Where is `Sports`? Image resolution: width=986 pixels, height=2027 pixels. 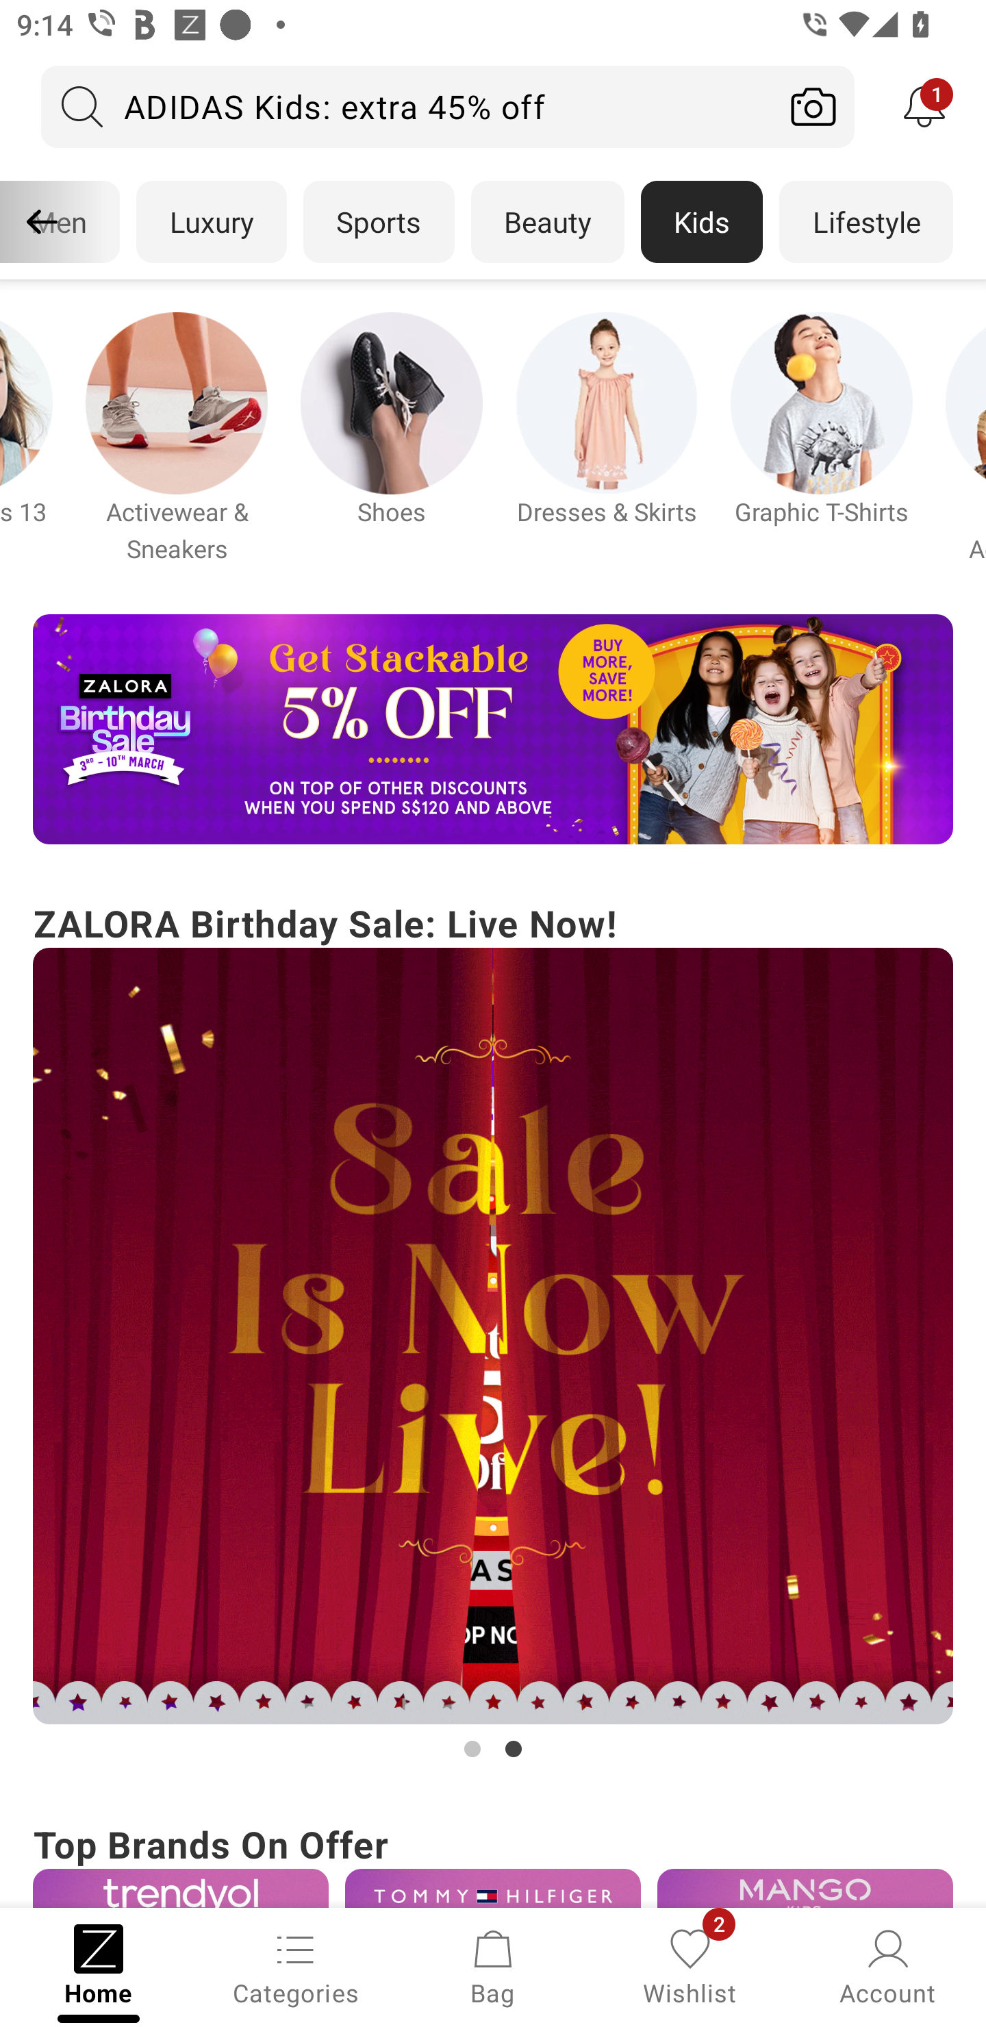
Sports is located at coordinates (379, 222).